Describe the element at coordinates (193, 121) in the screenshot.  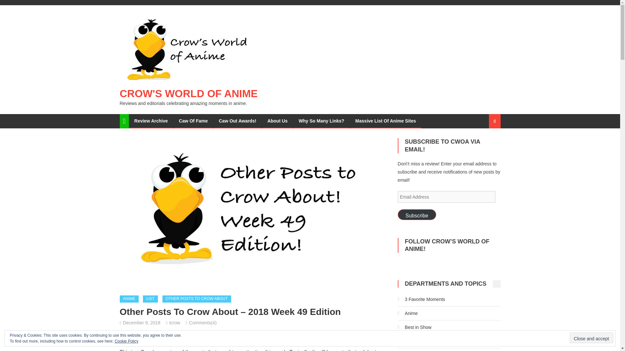
I see `Caw Of Fame` at that location.